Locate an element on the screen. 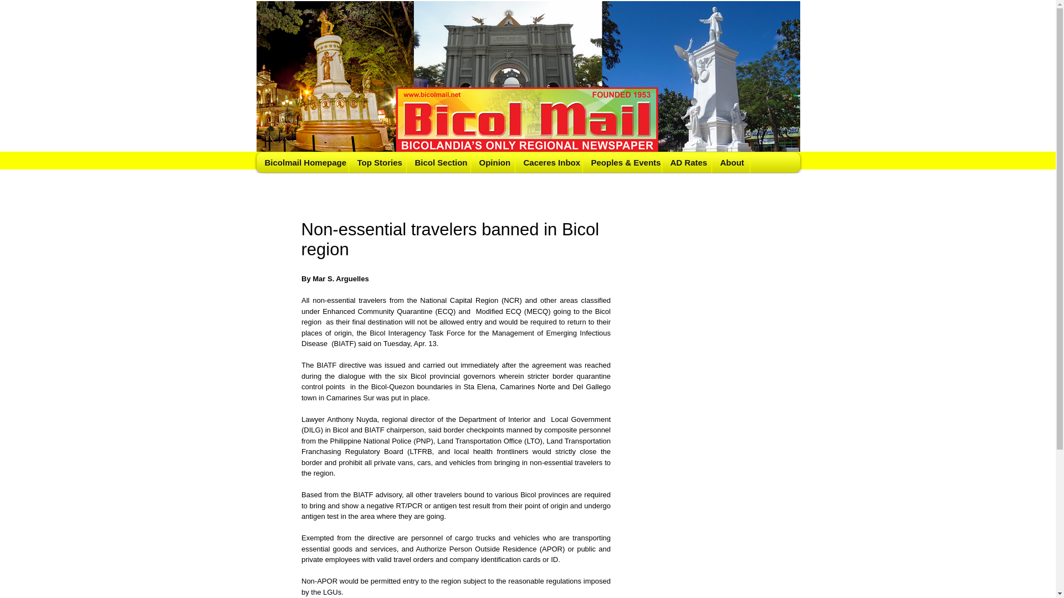 The image size is (1064, 598). Bicol Section is located at coordinates (438, 163).